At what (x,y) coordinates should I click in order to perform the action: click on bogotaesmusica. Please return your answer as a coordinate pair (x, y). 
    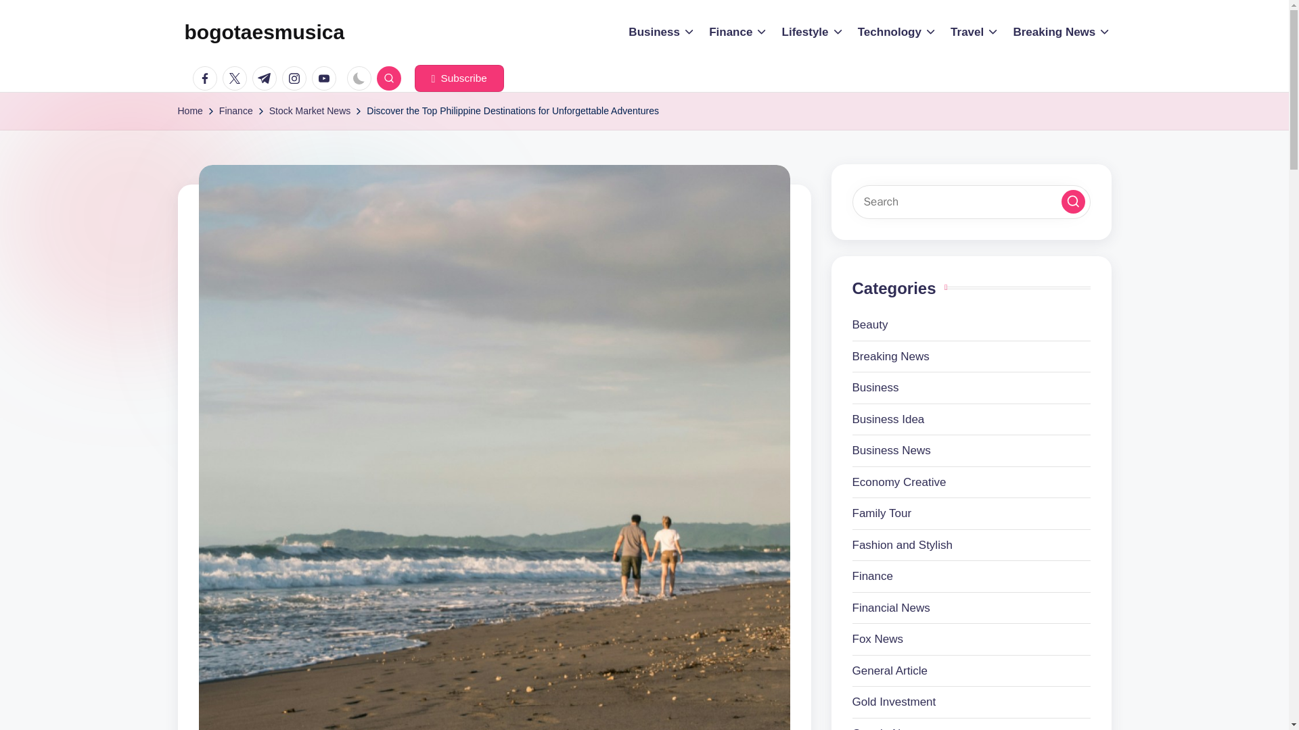
    Looking at the image, I should click on (264, 32).